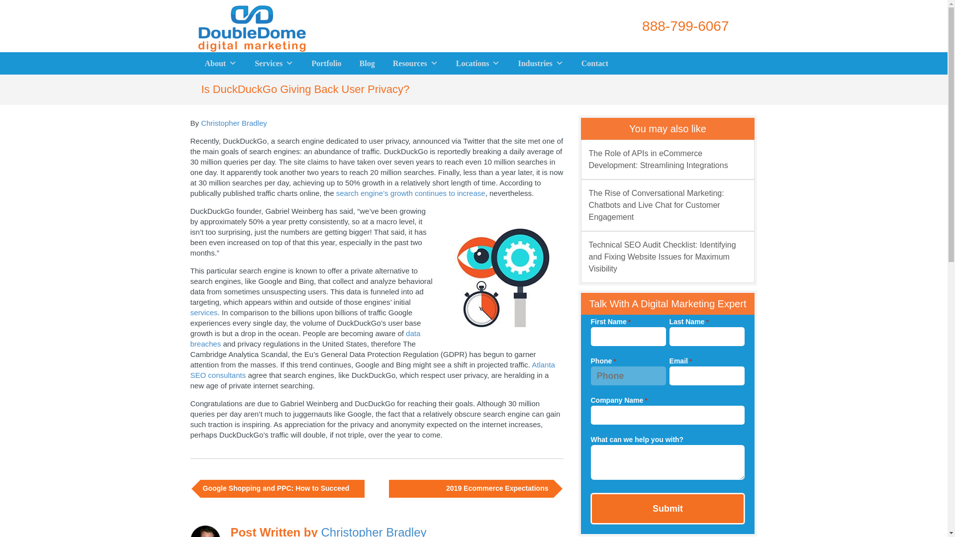 This screenshot has height=537, width=955. Describe the element at coordinates (274, 63) in the screenshot. I see `Atlanta Digital Marketing Services` at that location.